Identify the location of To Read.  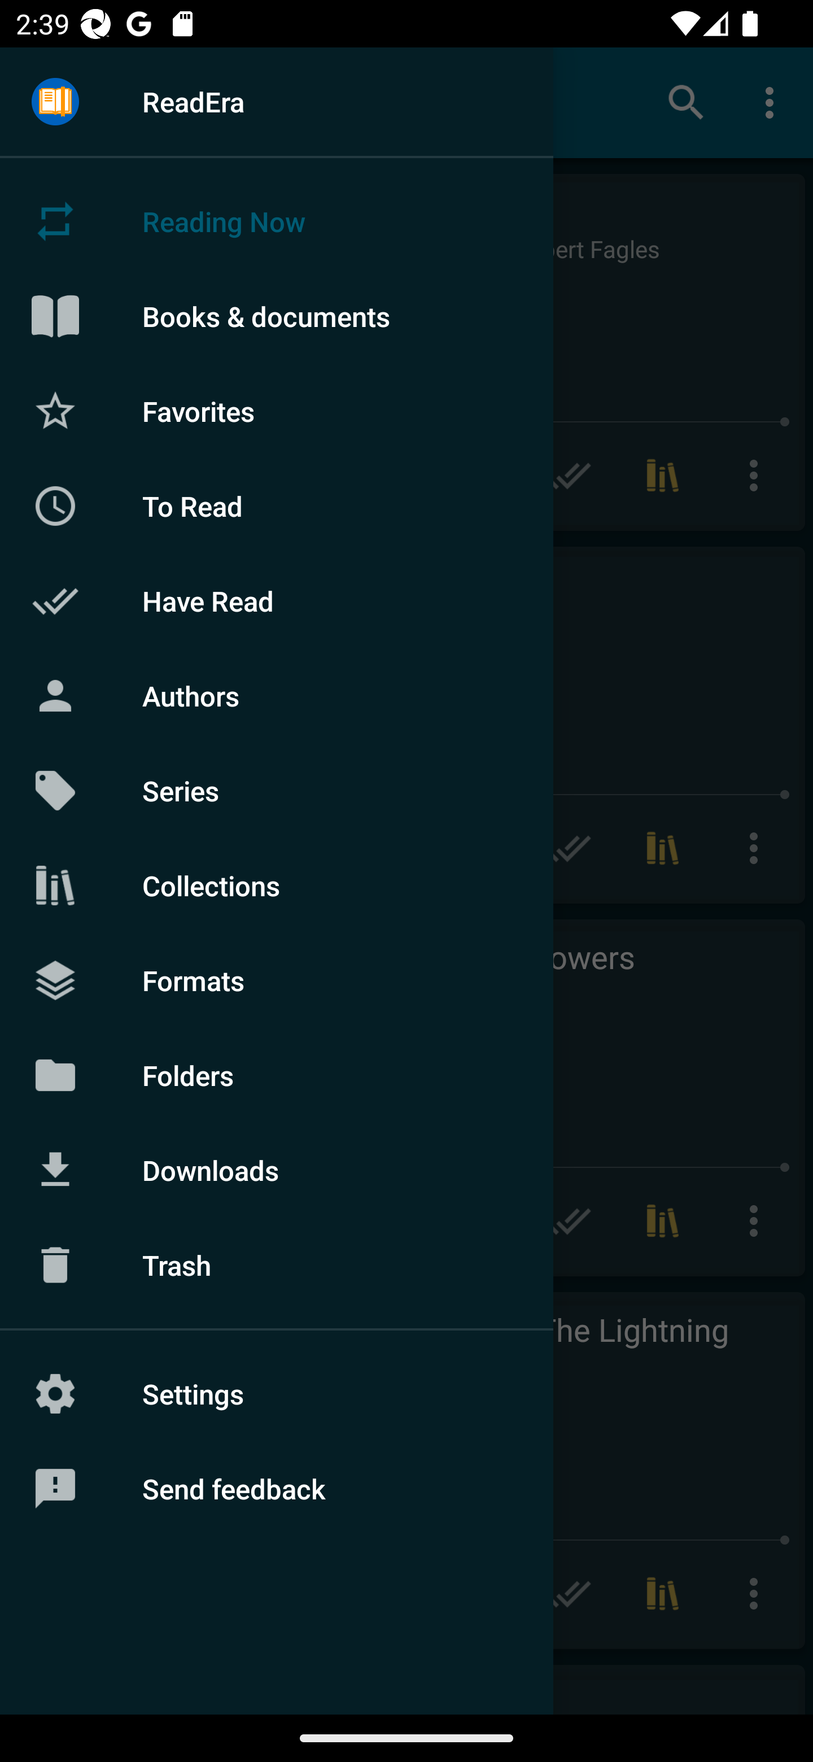
(277, 505).